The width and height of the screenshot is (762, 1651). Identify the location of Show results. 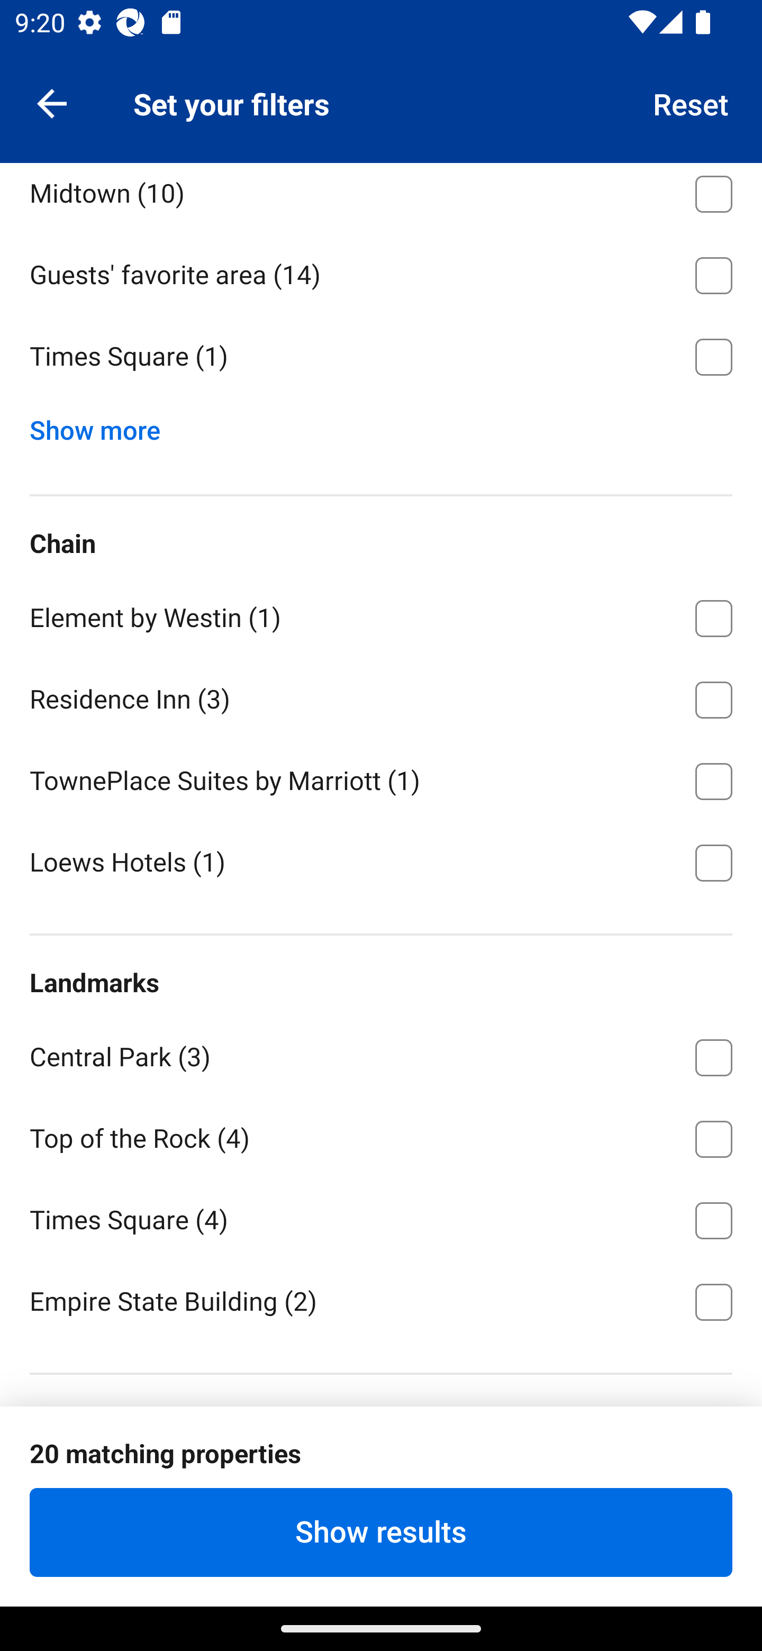
(381, 1532).